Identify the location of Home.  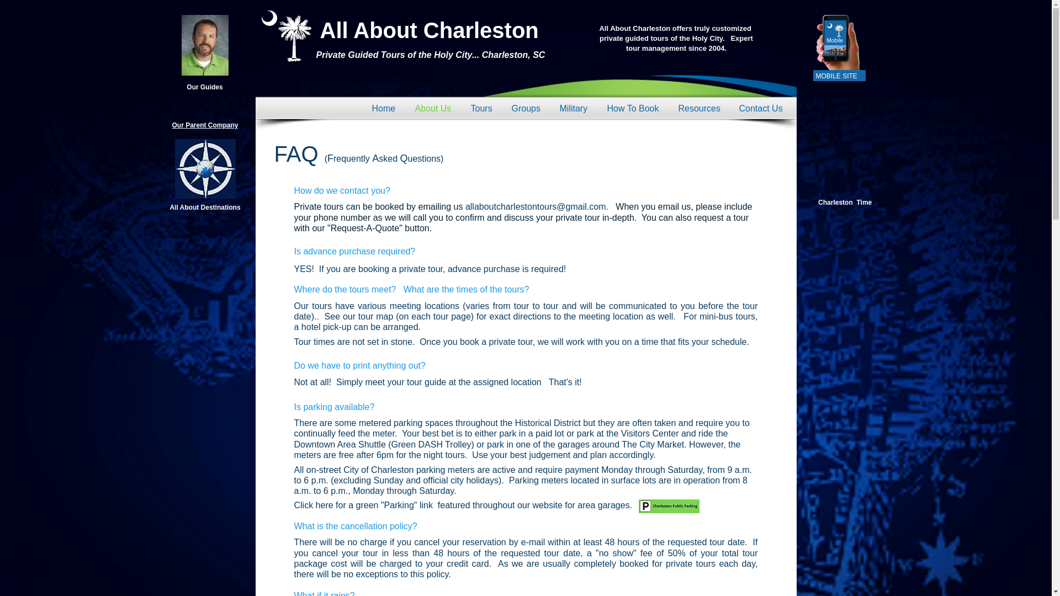
(384, 108).